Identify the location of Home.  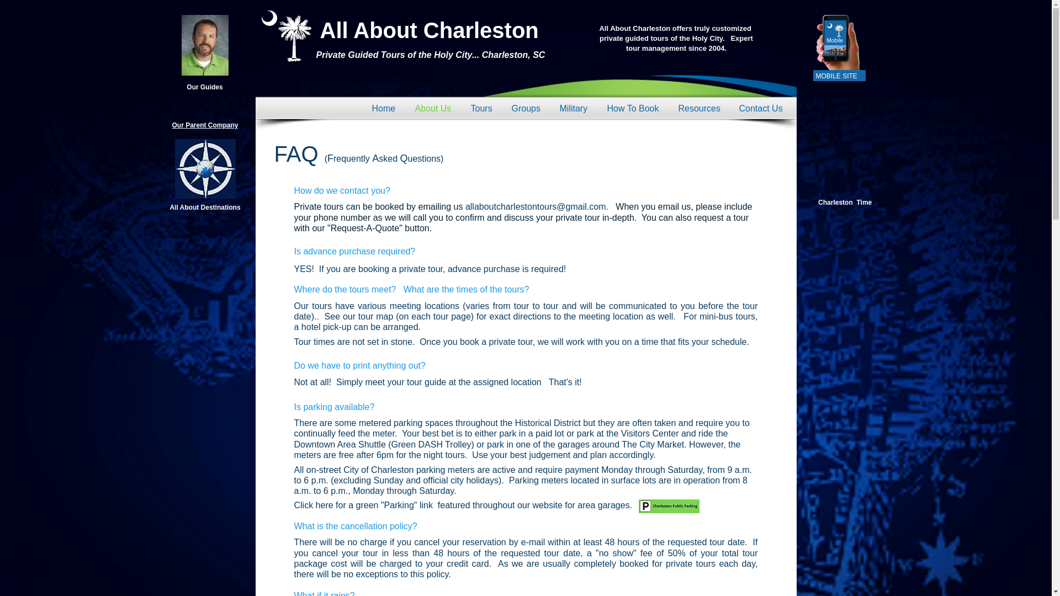
(384, 108).